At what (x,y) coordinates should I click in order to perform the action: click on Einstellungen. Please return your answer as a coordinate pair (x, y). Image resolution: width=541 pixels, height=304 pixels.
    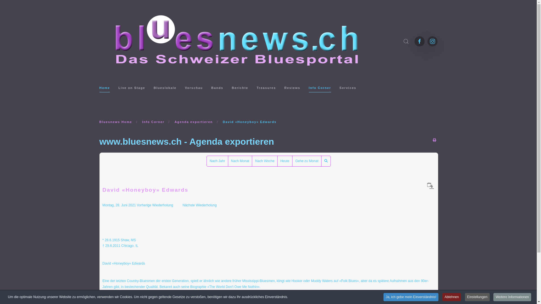
    Looking at the image, I should click on (477, 297).